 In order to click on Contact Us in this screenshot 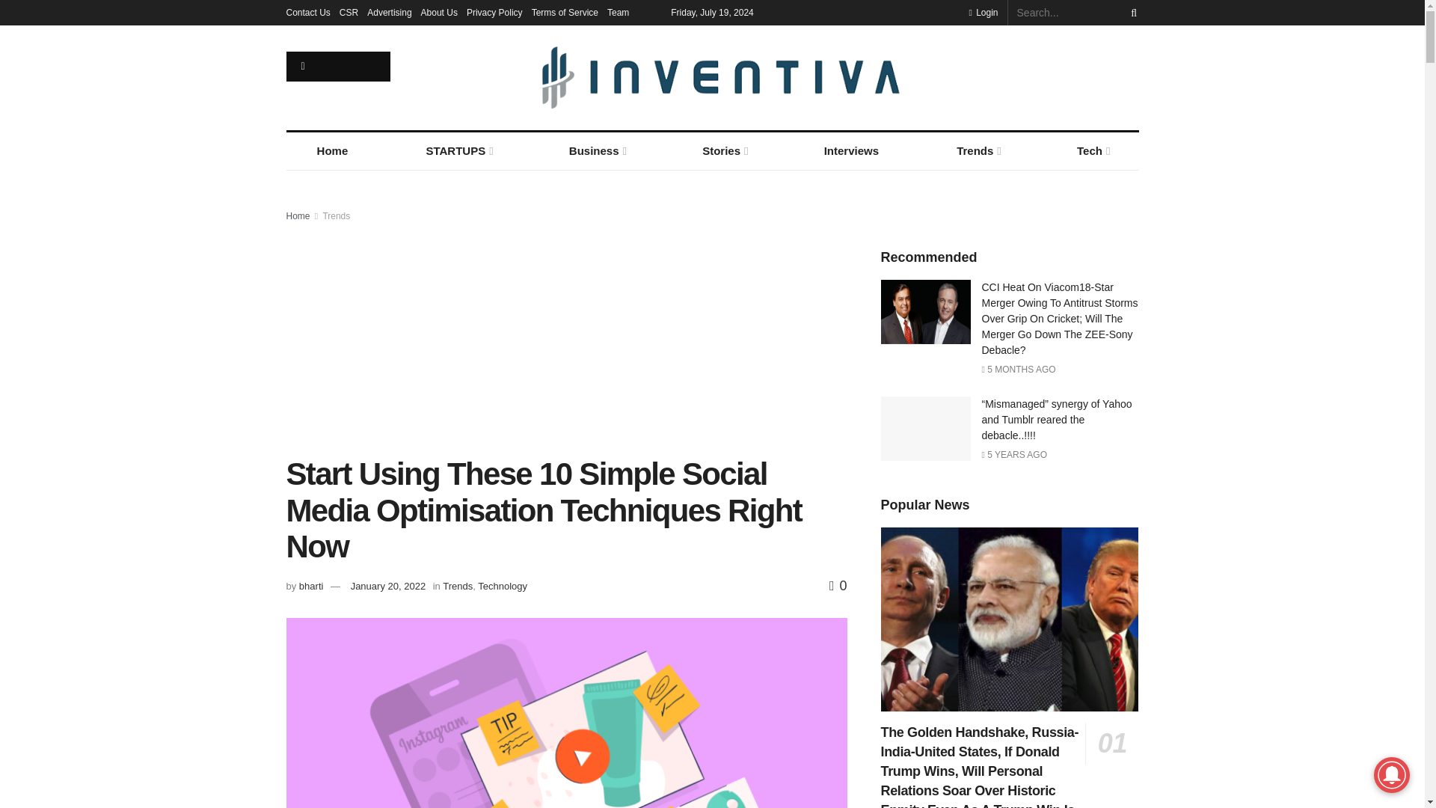, I will do `click(308, 12)`.